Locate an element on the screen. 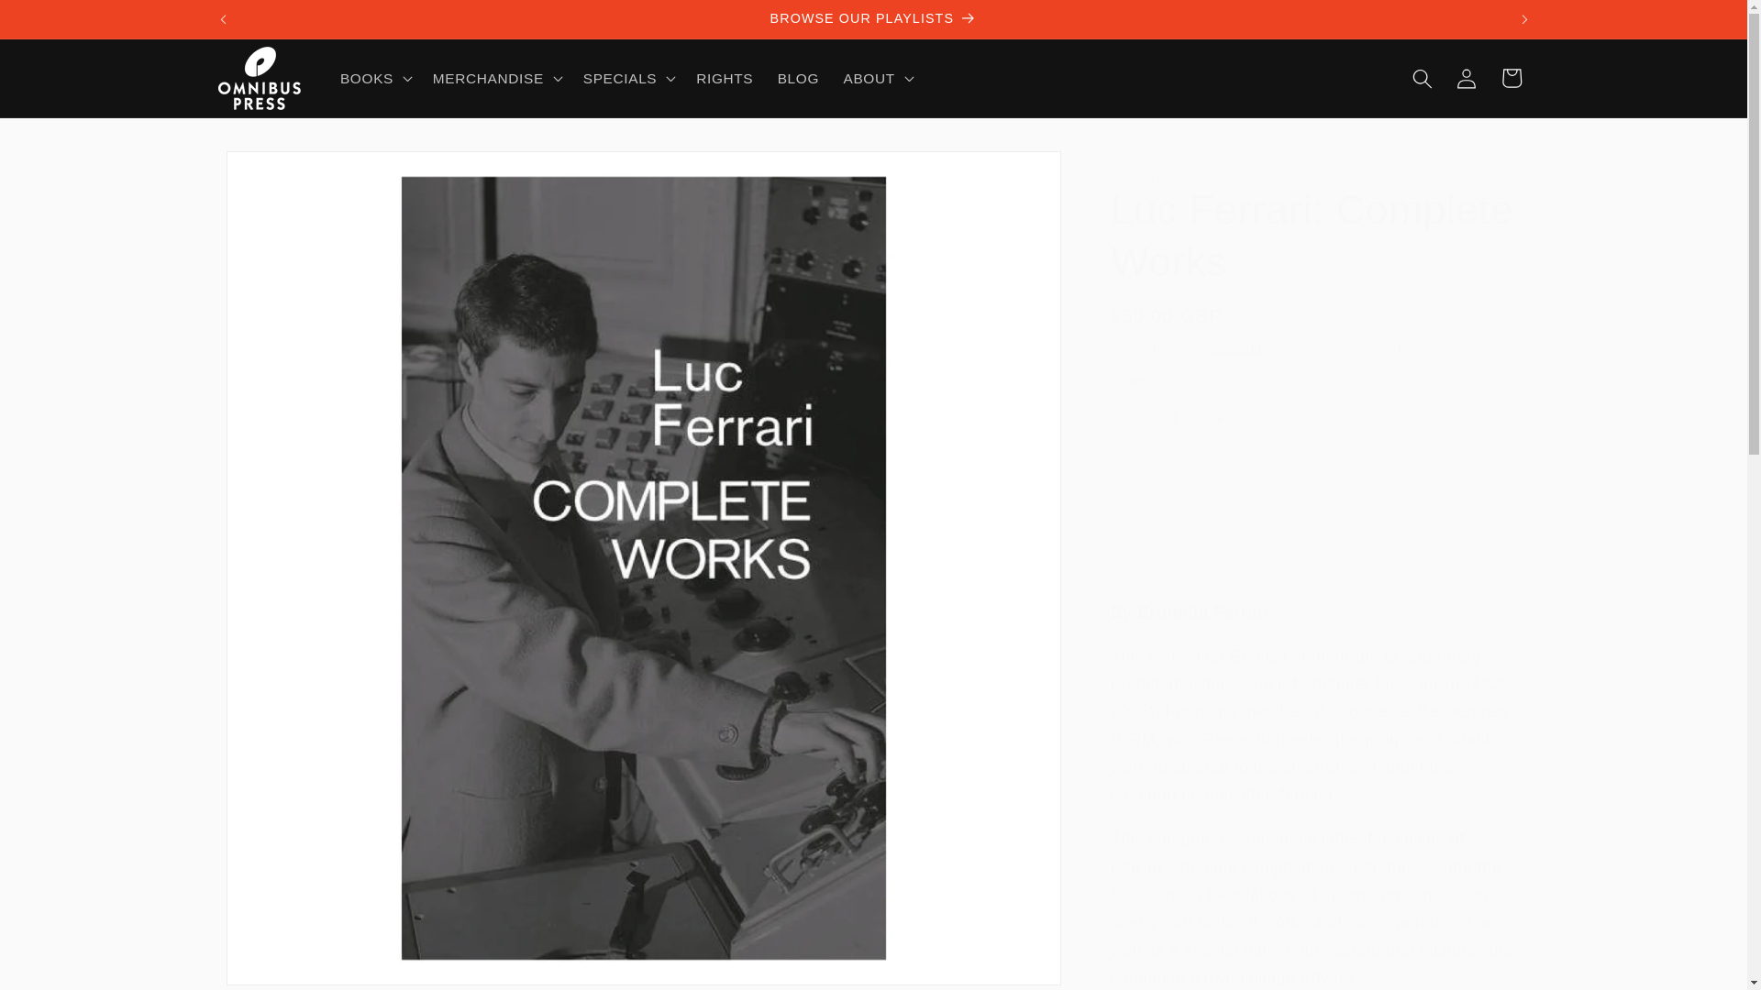 This screenshot has height=990, width=1761. 1 is located at coordinates (1176, 420).